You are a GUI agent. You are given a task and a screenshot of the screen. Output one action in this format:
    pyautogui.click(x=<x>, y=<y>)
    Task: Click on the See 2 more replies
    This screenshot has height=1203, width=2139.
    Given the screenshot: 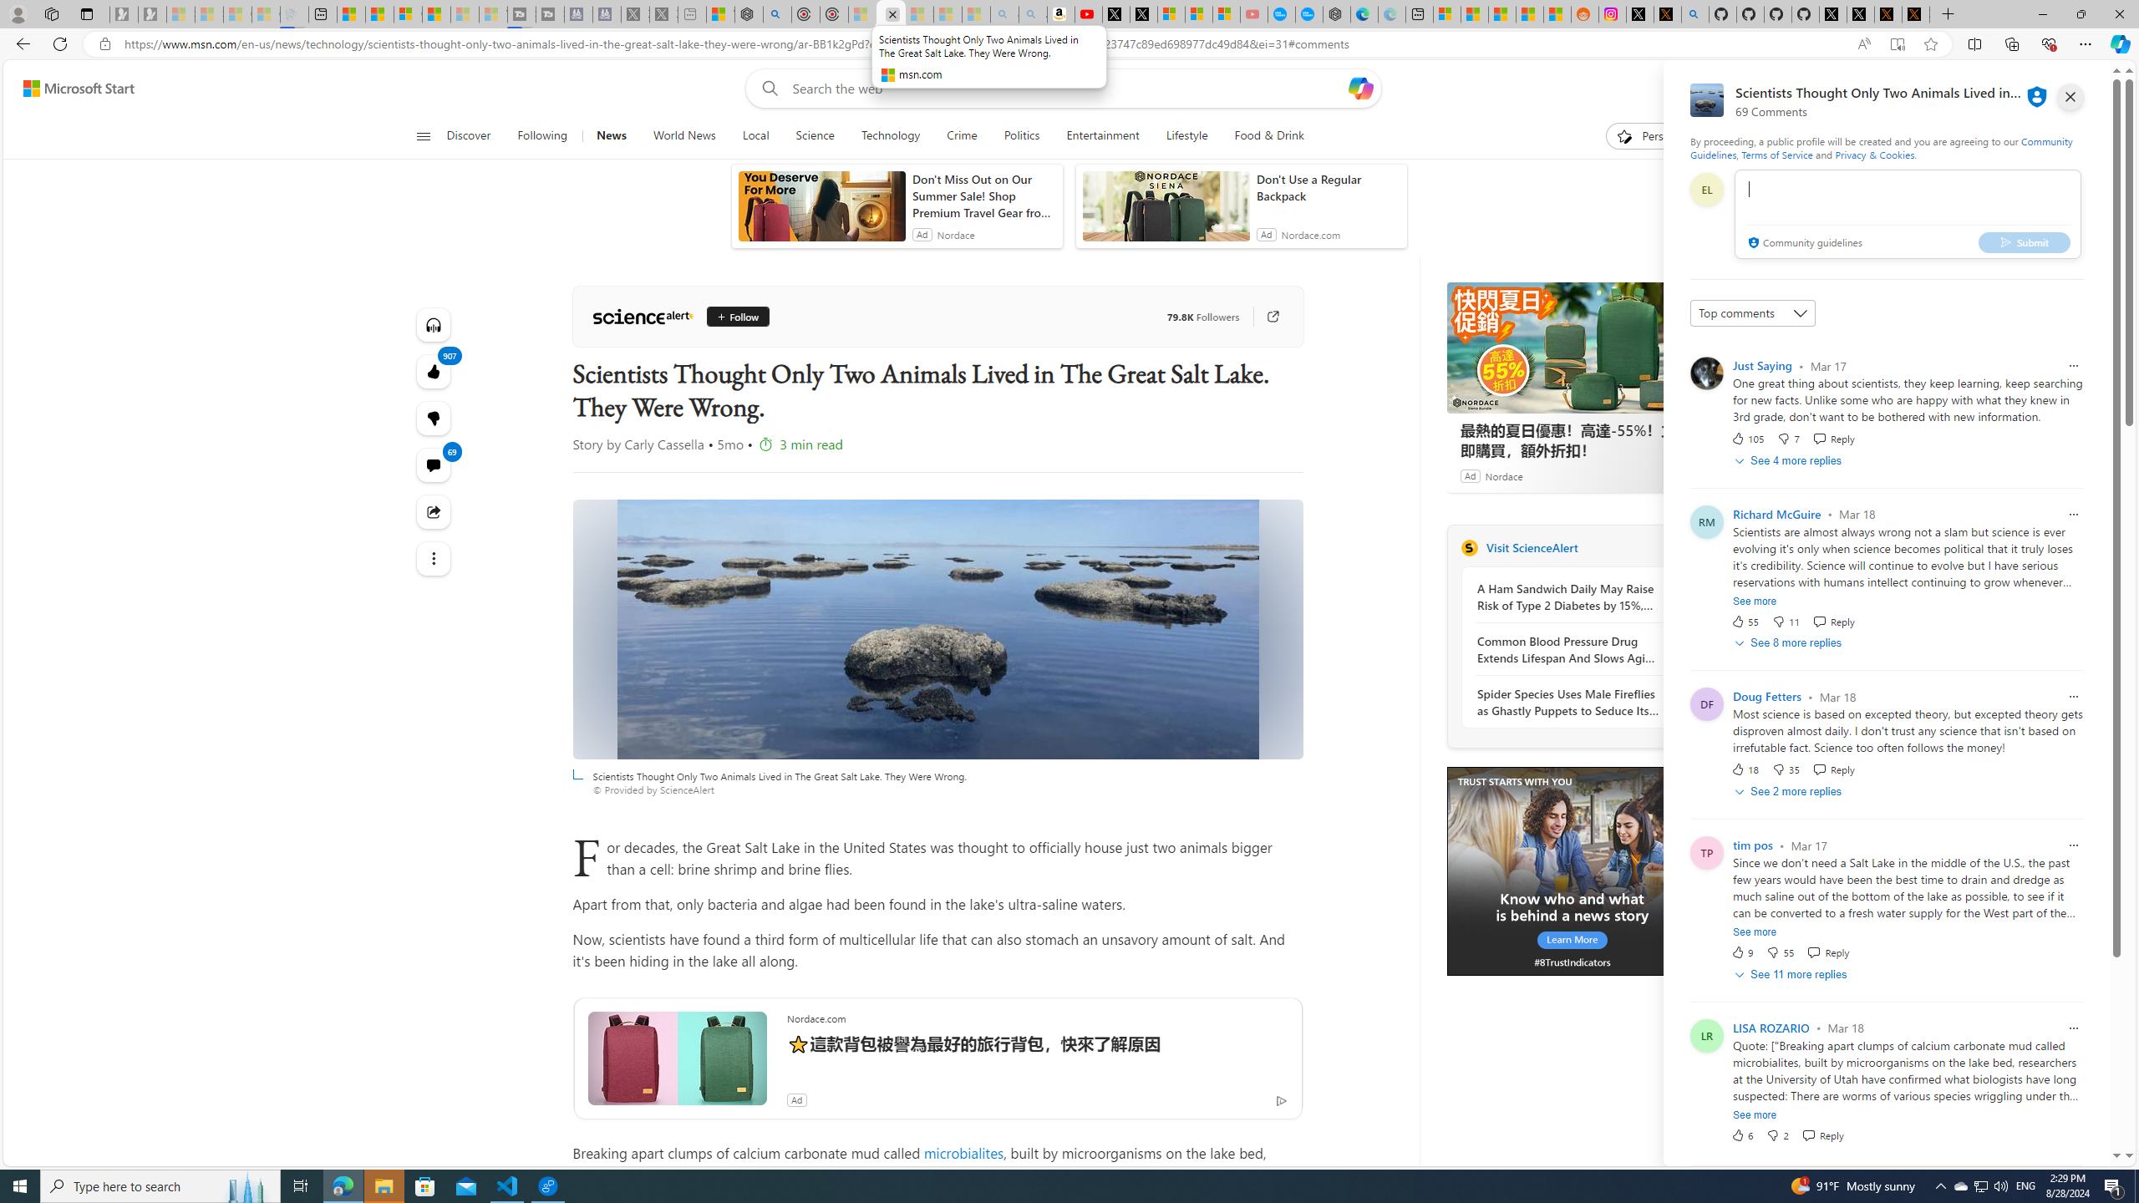 What is the action you would take?
    pyautogui.click(x=1790, y=792)
    